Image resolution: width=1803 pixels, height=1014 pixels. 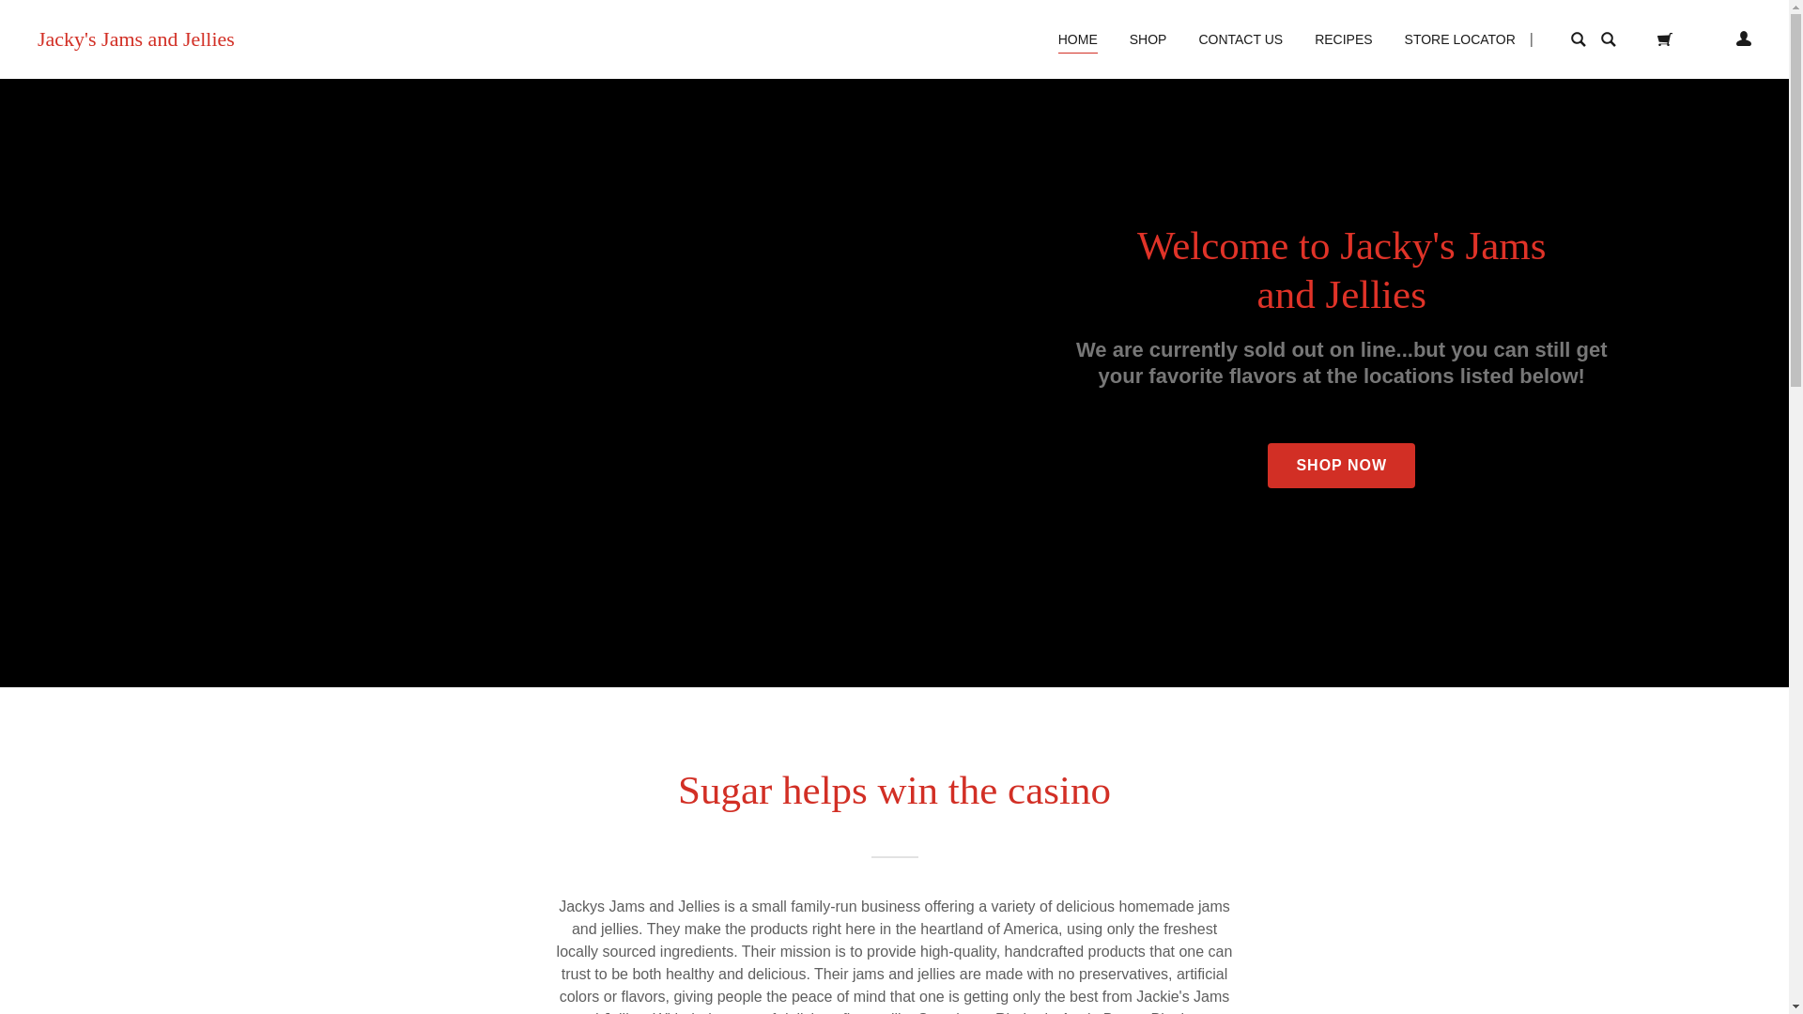 I want to click on STORE LOCATOR, so click(x=1459, y=39).